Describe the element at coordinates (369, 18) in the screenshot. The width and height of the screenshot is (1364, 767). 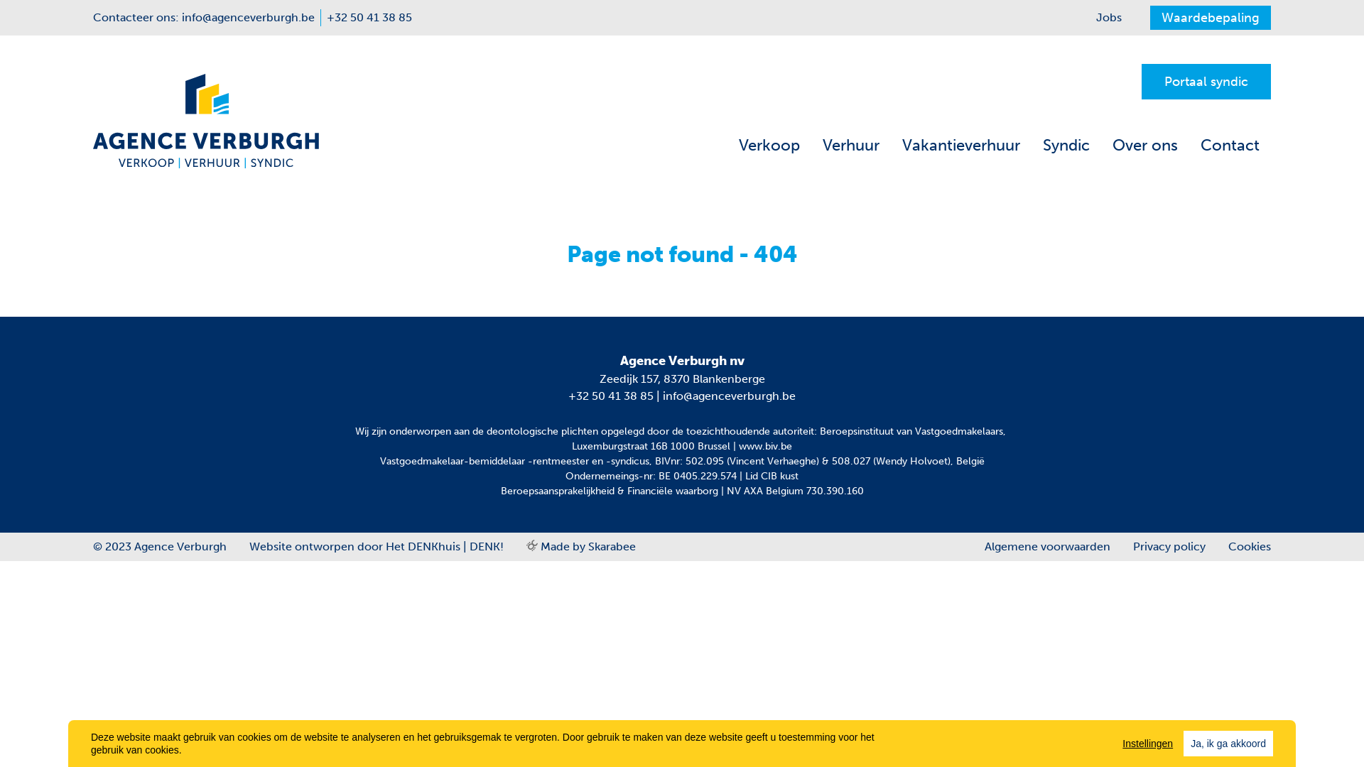
I see `+32 50 41 38 85` at that location.